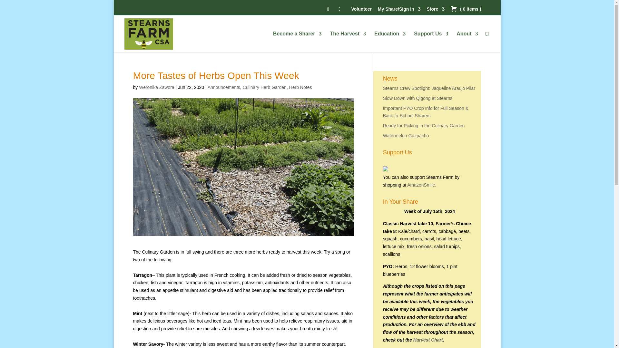 The height and width of the screenshot is (348, 619). I want to click on Become a Sharer, so click(297, 42).